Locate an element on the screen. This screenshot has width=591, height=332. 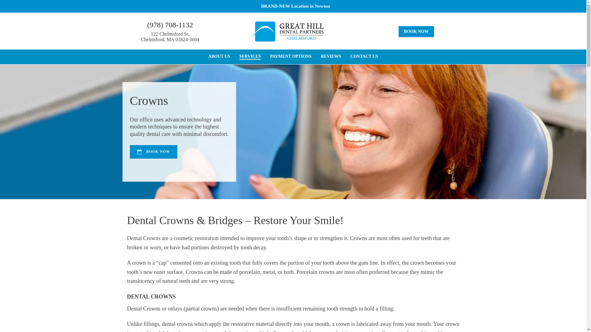
BOOK NOW is located at coordinates (364, 57).